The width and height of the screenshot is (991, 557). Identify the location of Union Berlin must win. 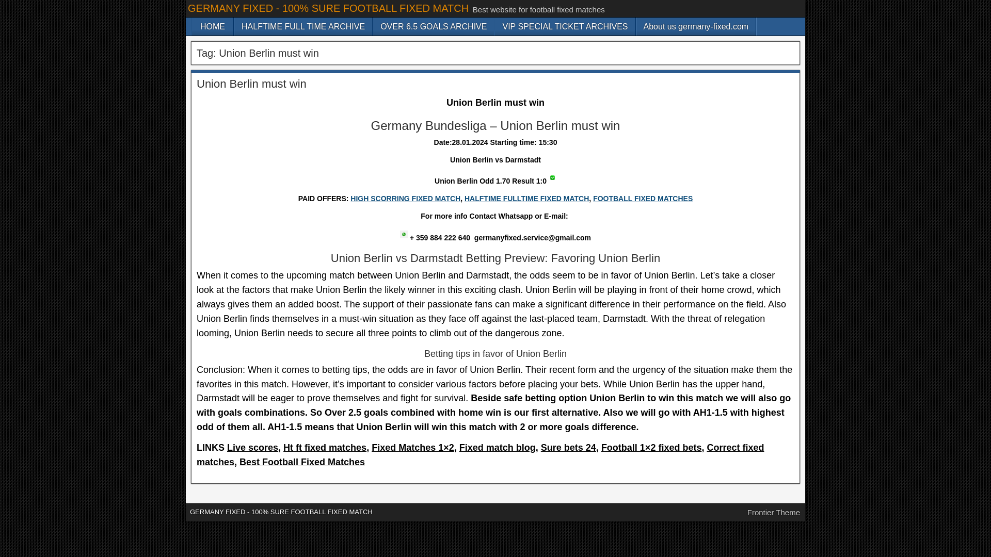
(251, 84).